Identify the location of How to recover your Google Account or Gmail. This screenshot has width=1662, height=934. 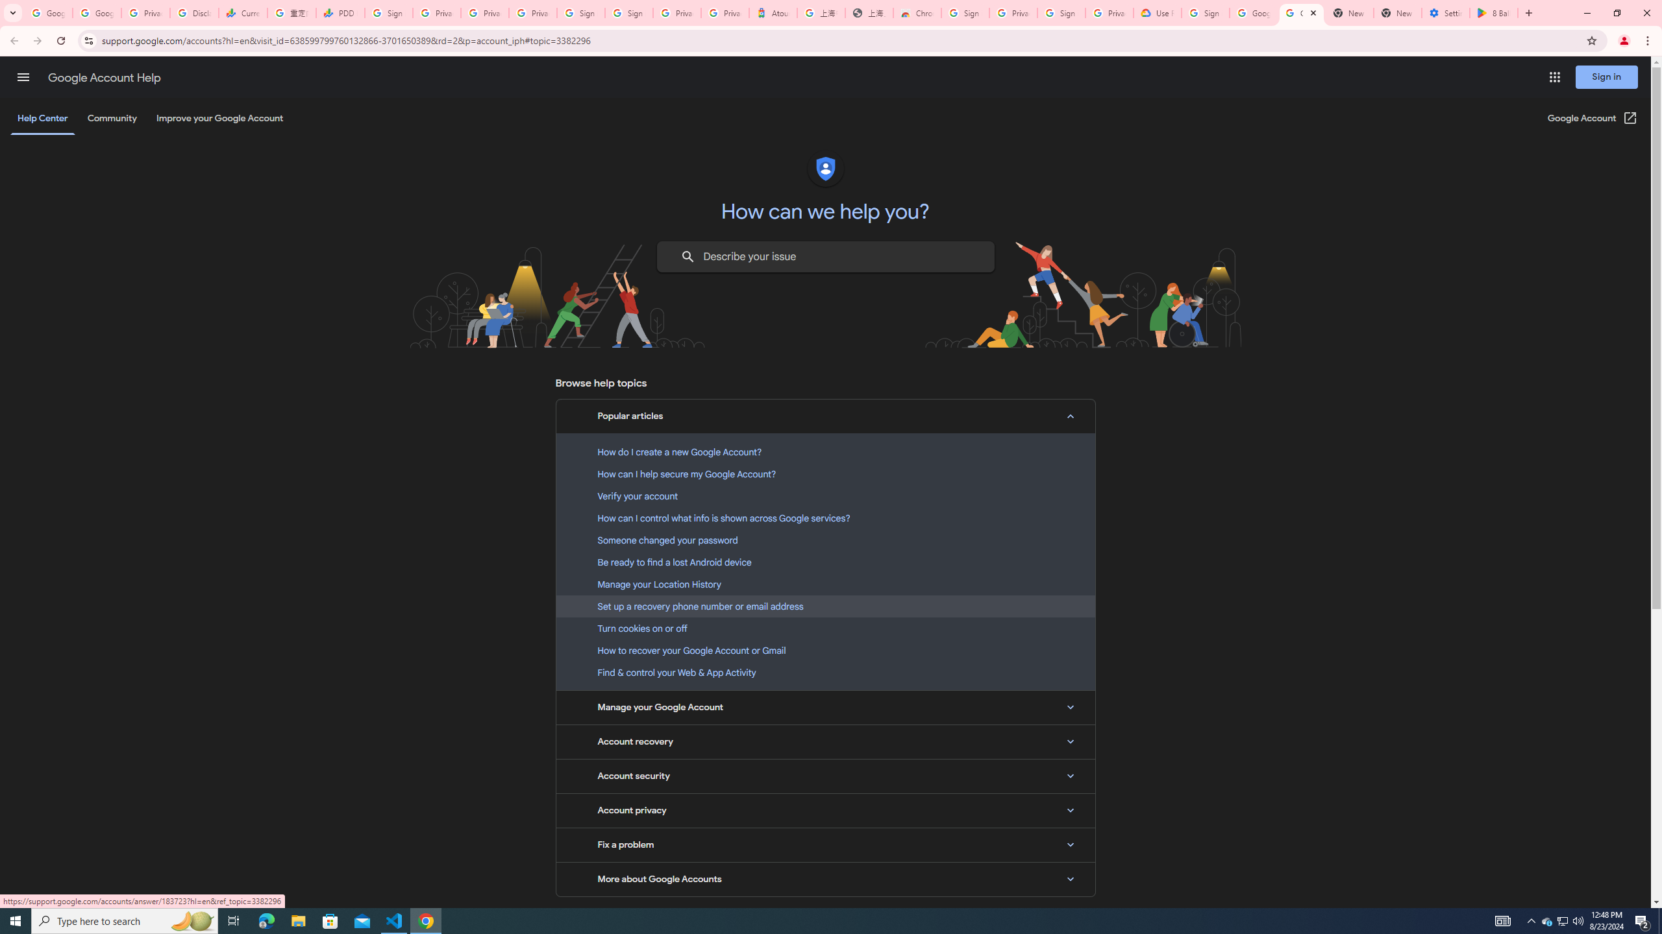
(825, 650).